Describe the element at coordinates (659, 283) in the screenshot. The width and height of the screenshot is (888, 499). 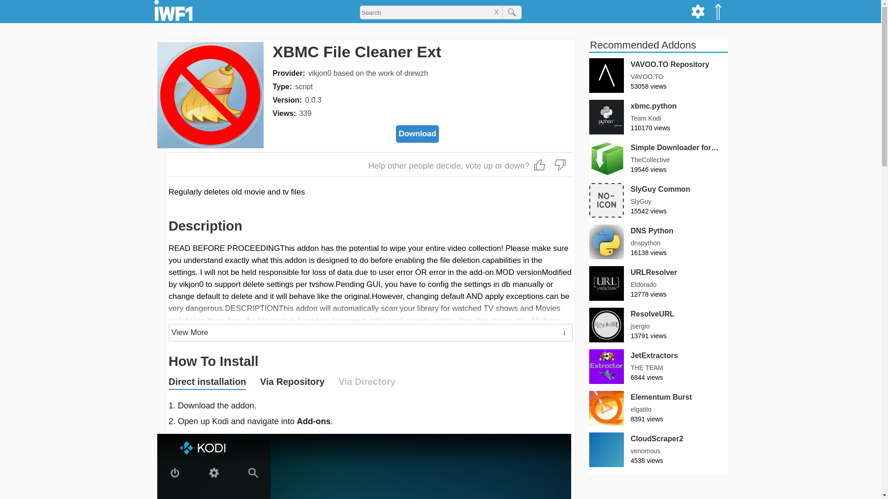
I see `URLResolver` at that location.